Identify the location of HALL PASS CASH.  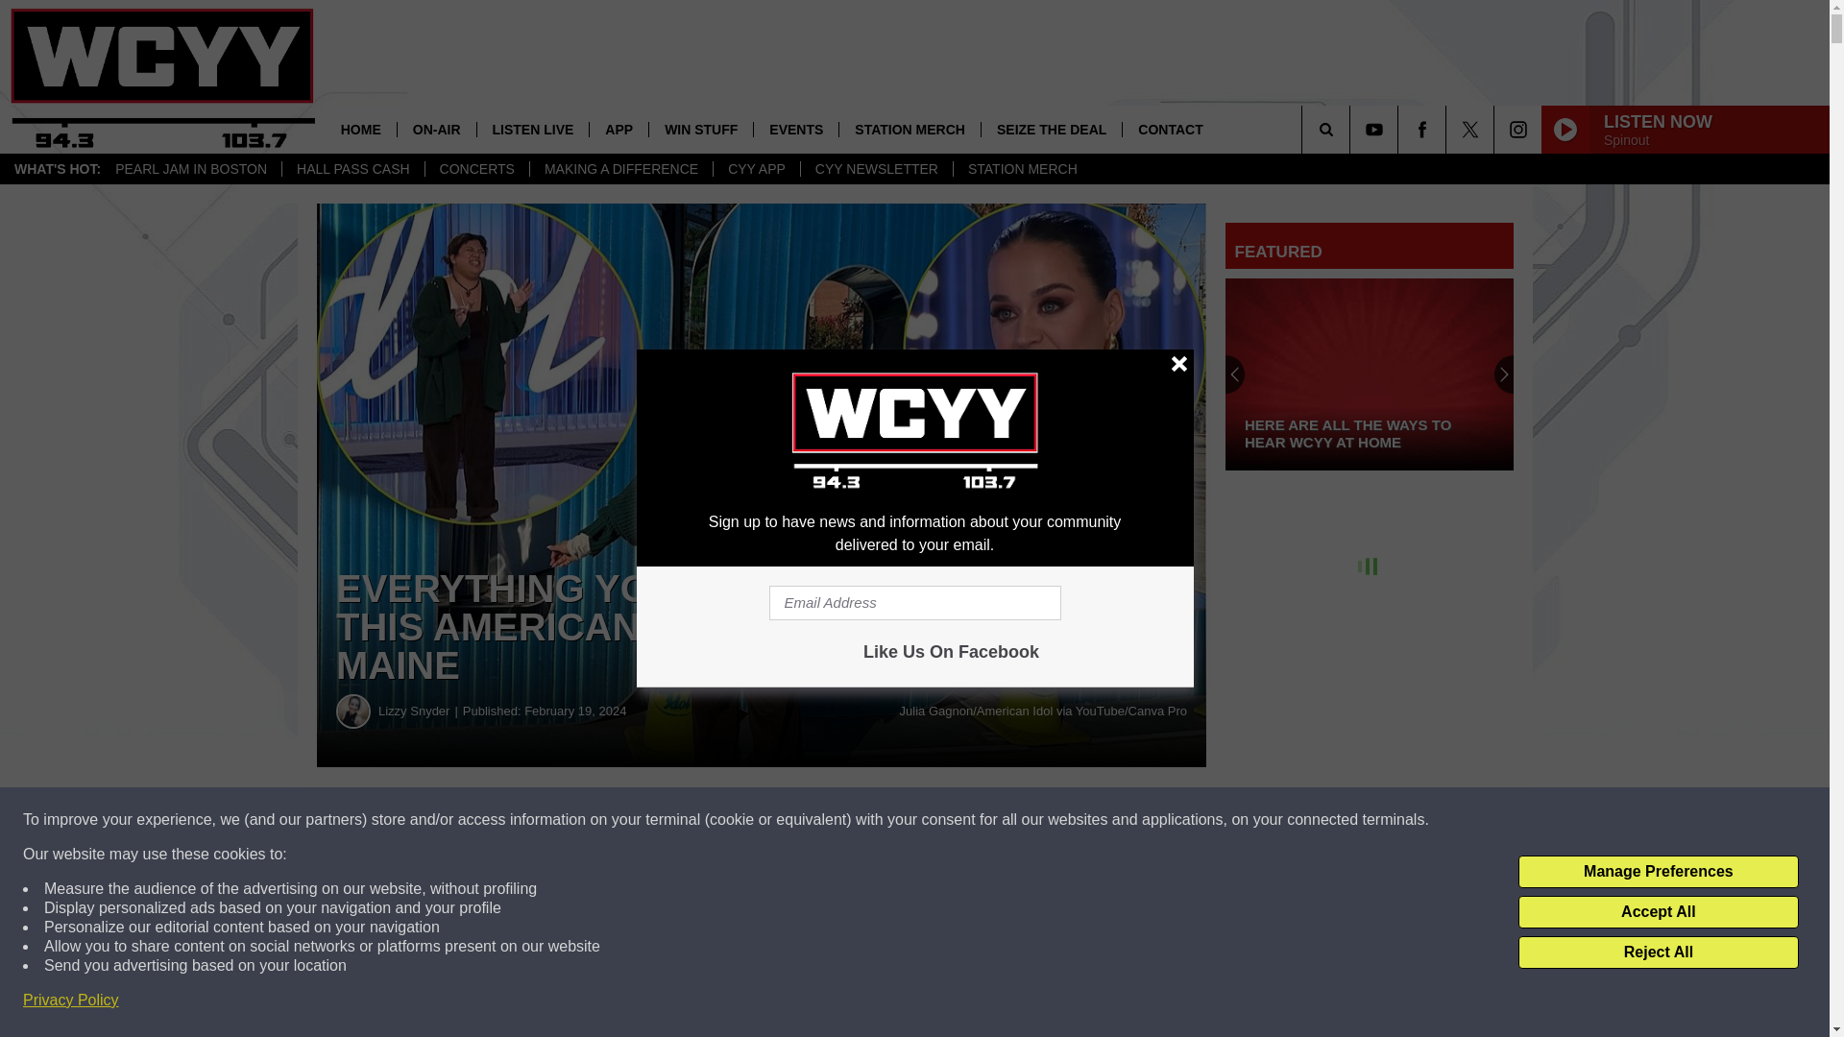
(352, 169).